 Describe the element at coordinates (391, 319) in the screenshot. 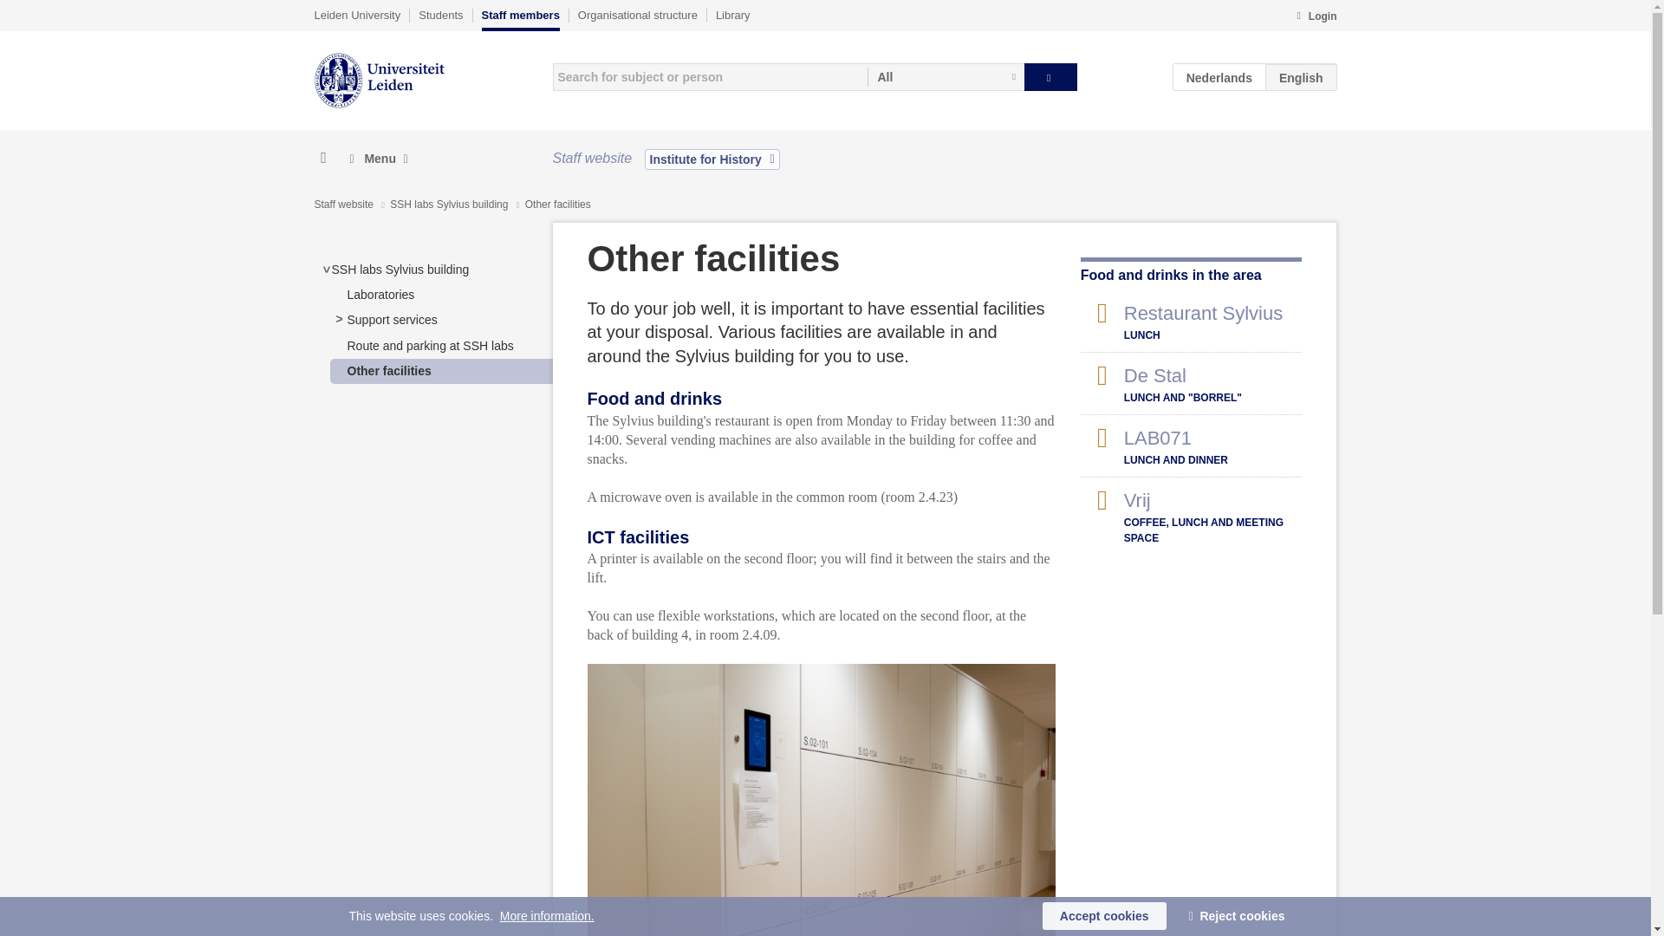

I see `Support services` at that location.